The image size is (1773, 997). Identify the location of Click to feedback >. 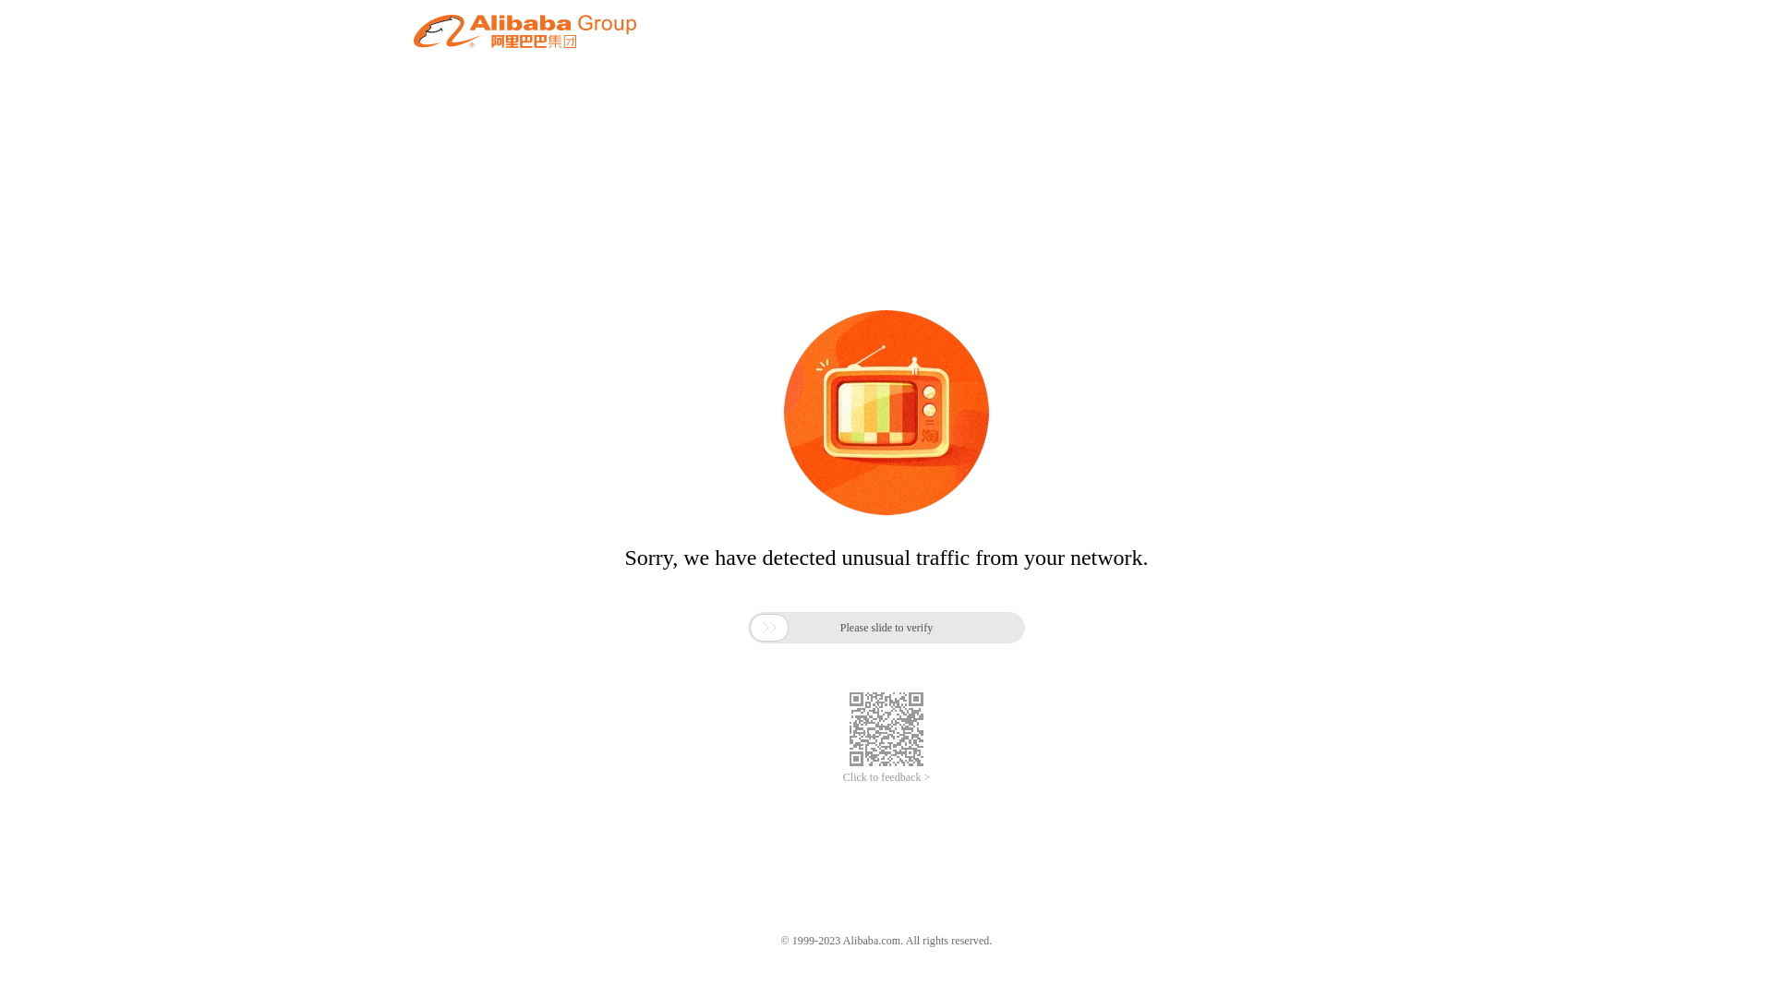
(886, 777).